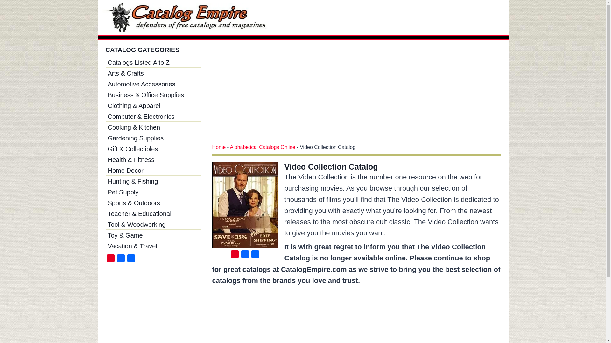 The height and width of the screenshot is (343, 611). What do you see at coordinates (121, 259) in the screenshot?
I see `Facebook` at bounding box center [121, 259].